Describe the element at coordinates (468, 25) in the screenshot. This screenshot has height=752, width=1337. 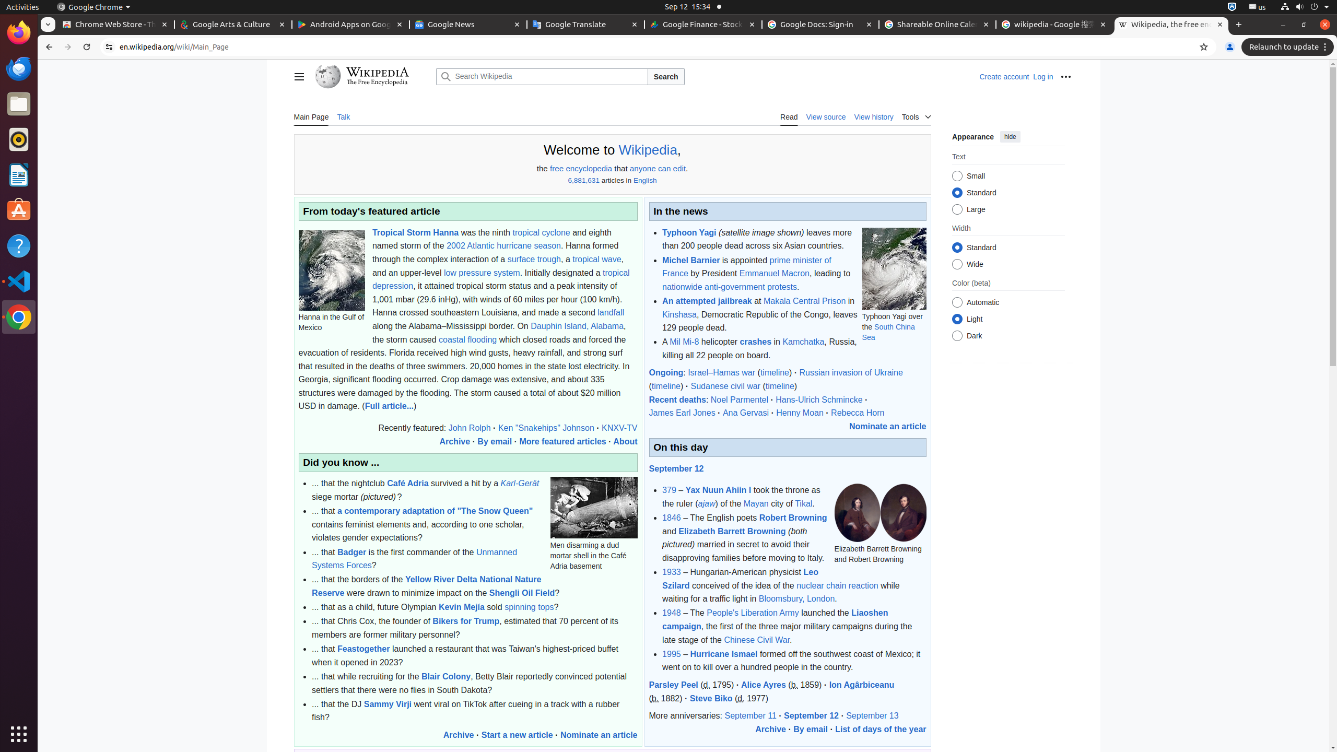
I see `Google News - Memory usage - 55.6 MB` at that location.